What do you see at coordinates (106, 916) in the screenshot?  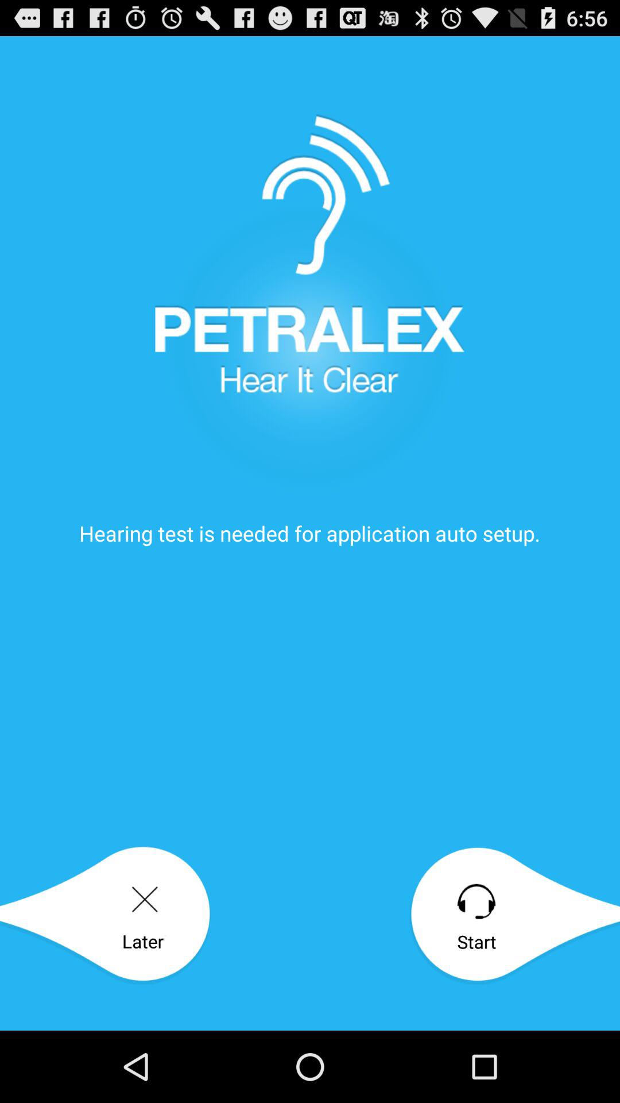 I see `turn off icon at the bottom left corner` at bounding box center [106, 916].